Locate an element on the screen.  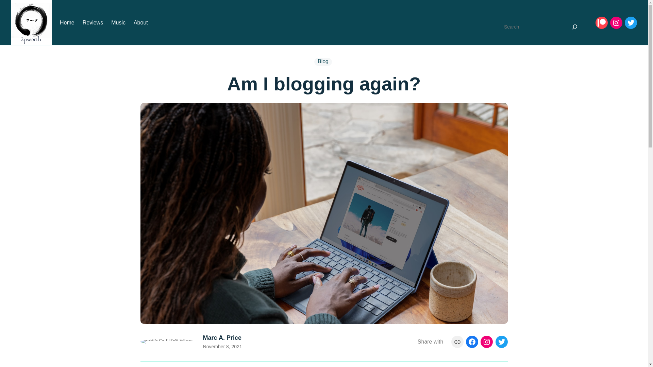
Home is located at coordinates (67, 23).